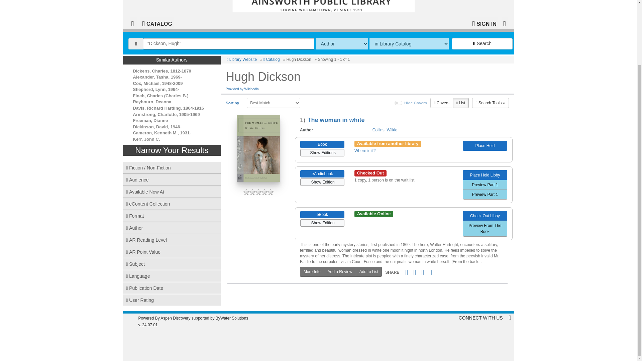 Image resolution: width=642 pixels, height=361 pixels. I want to click on Armstrong, Charlotte, 1905-1969, so click(166, 114).